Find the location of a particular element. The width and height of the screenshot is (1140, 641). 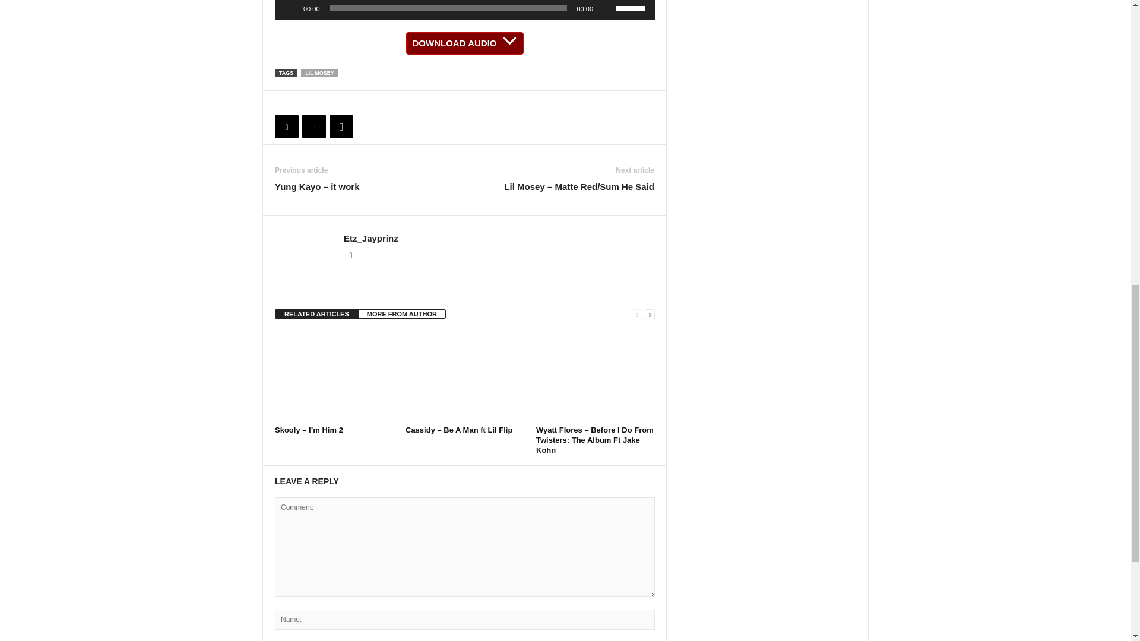

Mute is located at coordinates (606, 8).